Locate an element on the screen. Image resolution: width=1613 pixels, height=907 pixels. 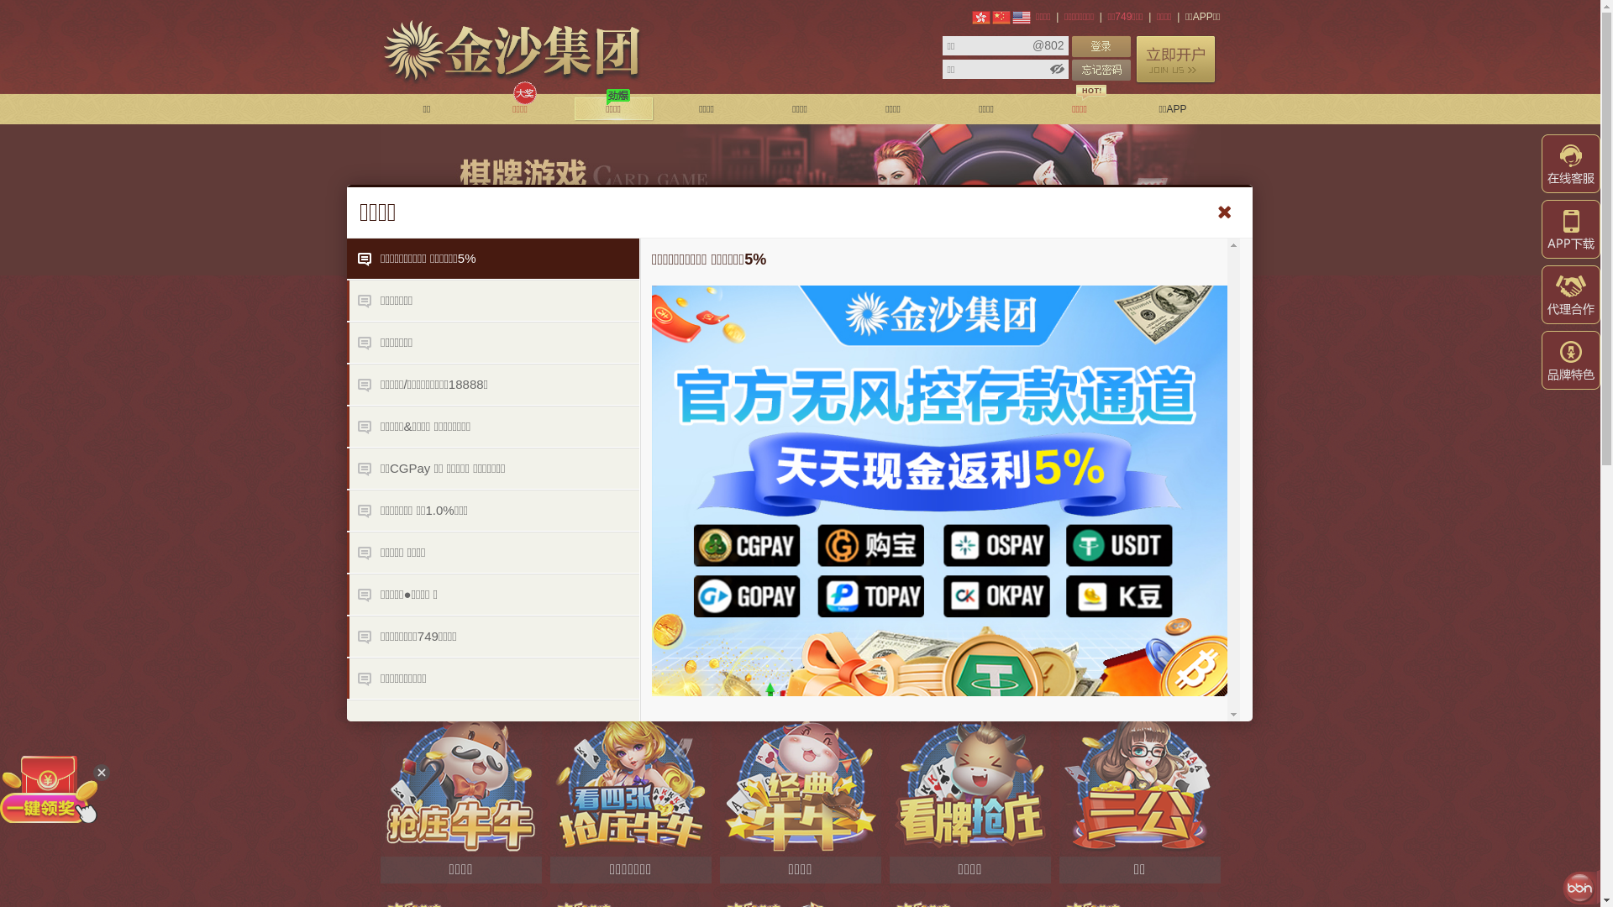
English is located at coordinates (1022, 18).